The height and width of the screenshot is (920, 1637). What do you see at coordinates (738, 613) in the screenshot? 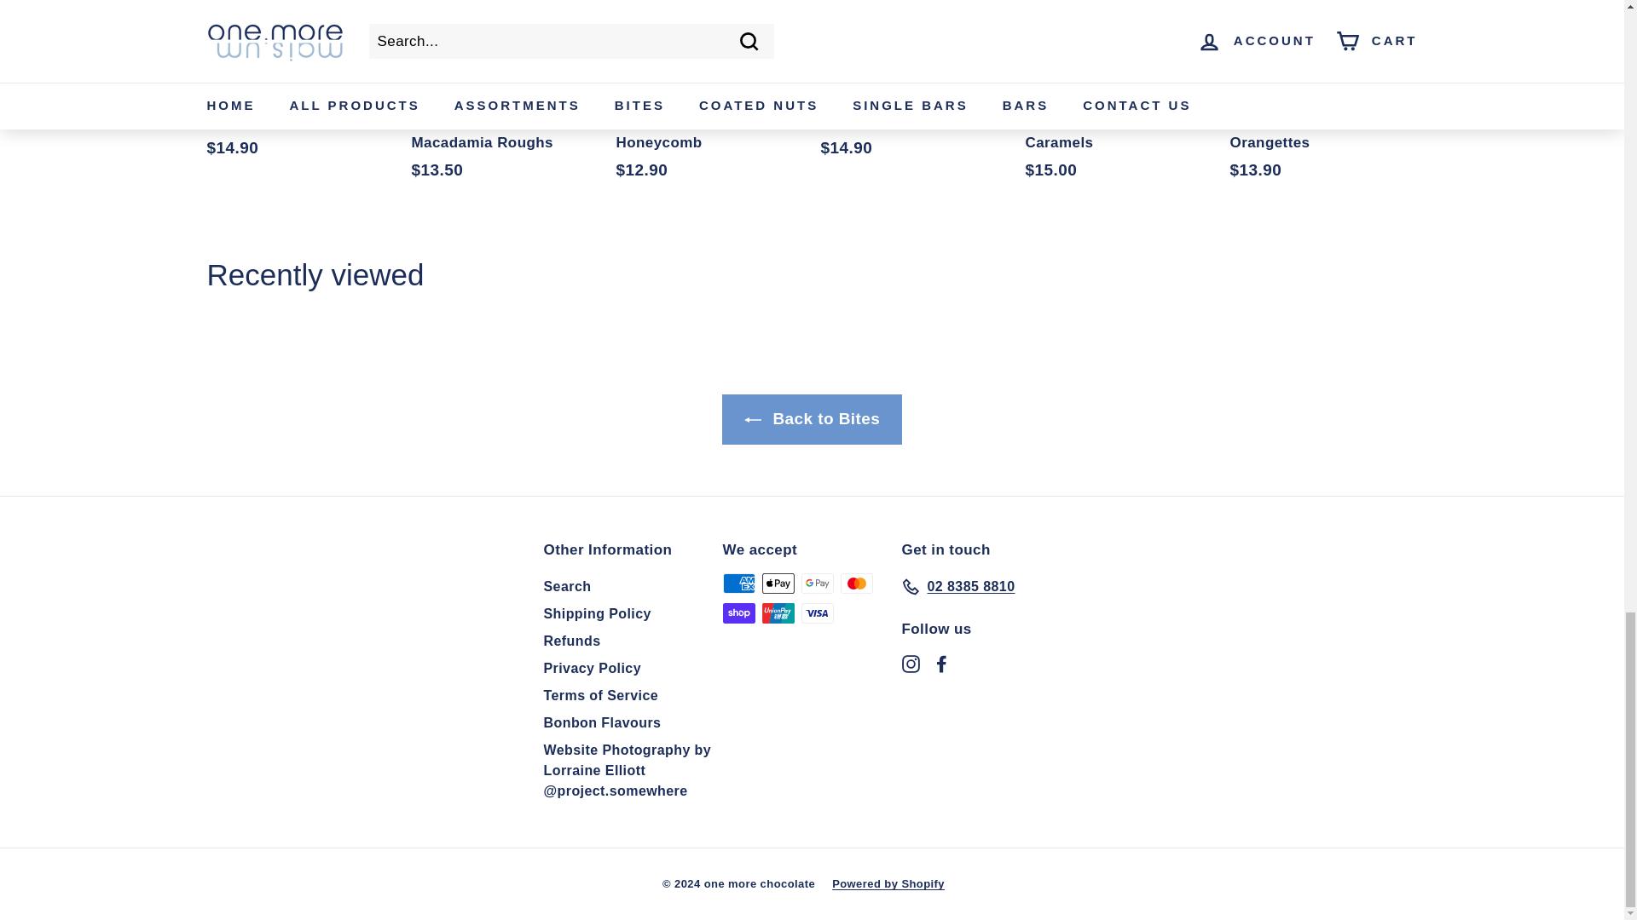
I see `Shop Pay` at bounding box center [738, 613].